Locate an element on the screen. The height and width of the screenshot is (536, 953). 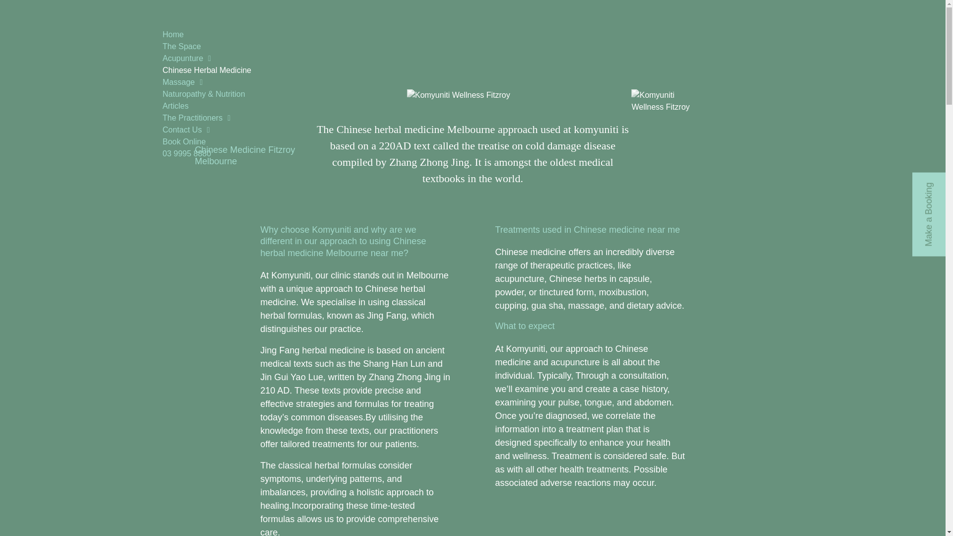
Chinese Herbal Medicine is located at coordinates (207, 70).